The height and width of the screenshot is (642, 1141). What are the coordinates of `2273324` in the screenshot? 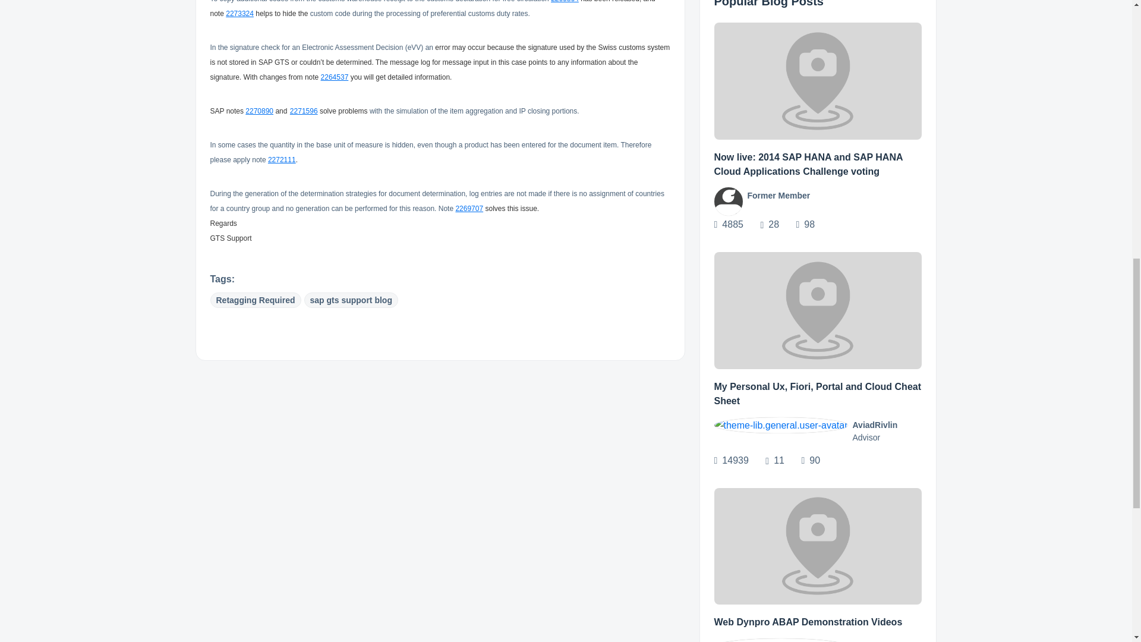 It's located at (239, 12).